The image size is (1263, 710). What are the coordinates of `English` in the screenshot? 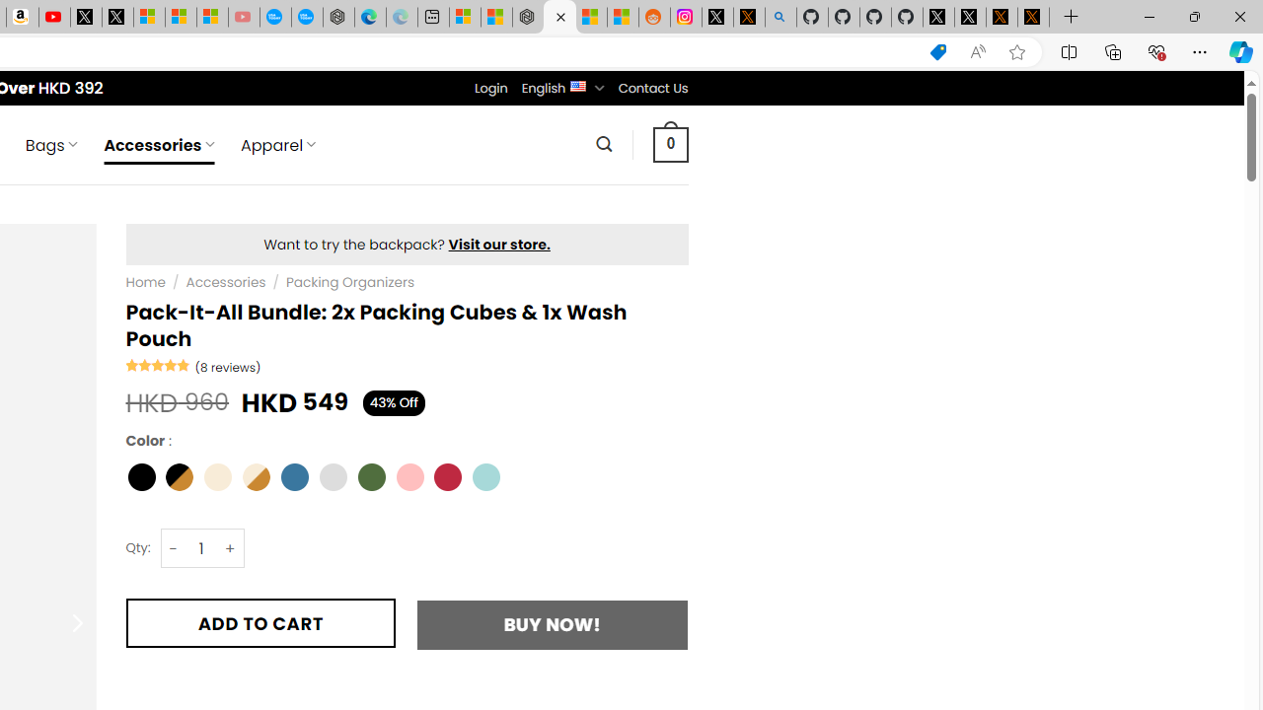 It's located at (578, 85).